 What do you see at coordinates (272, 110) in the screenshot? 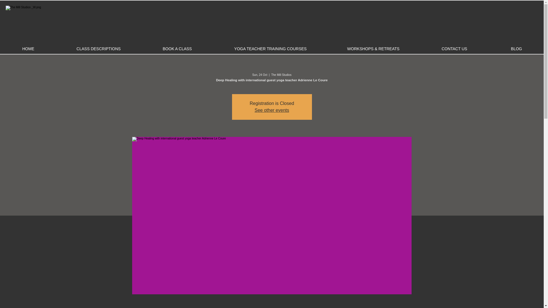
I see `See other events` at bounding box center [272, 110].